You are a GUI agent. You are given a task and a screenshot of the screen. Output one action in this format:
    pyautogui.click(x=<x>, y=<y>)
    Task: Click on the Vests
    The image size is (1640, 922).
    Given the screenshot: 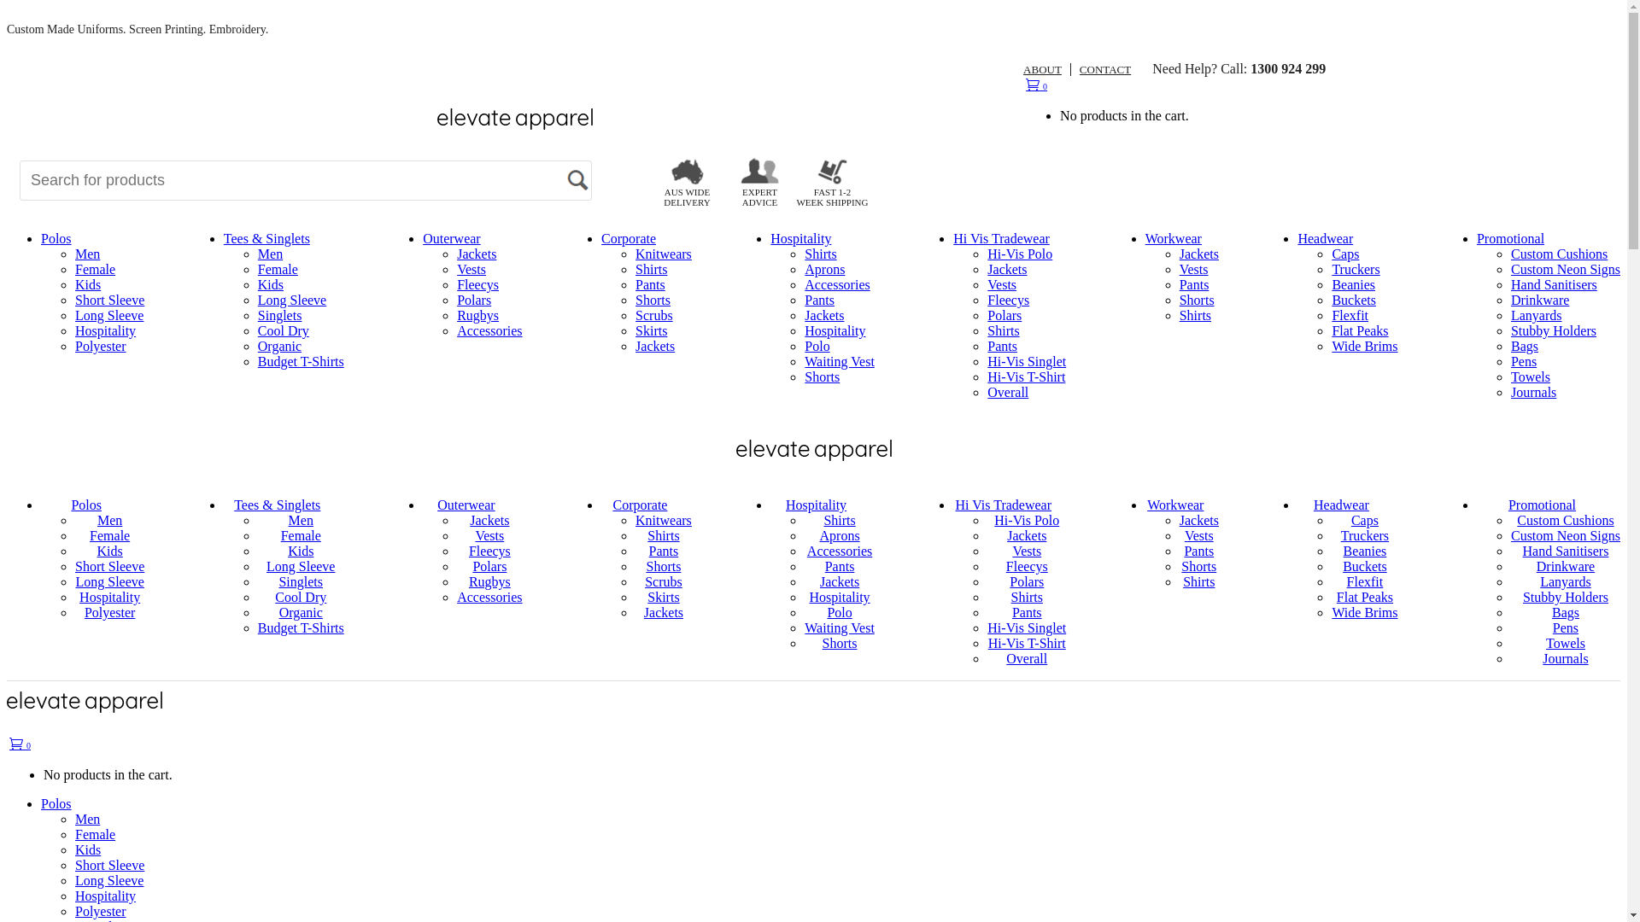 What is the action you would take?
    pyautogui.click(x=1027, y=551)
    